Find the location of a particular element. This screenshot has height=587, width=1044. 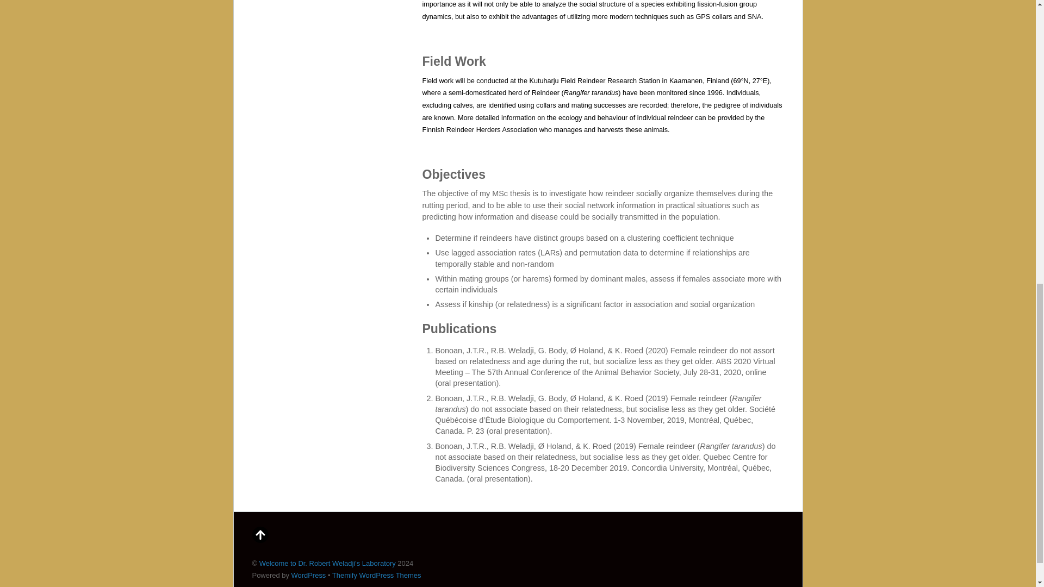

WordPress is located at coordinates (308, 575).